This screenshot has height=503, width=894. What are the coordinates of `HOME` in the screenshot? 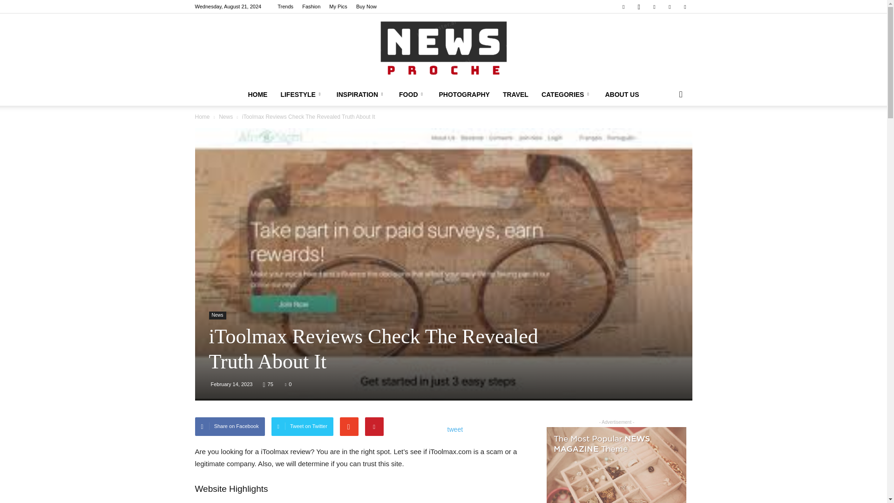 It's located at (257, 94).